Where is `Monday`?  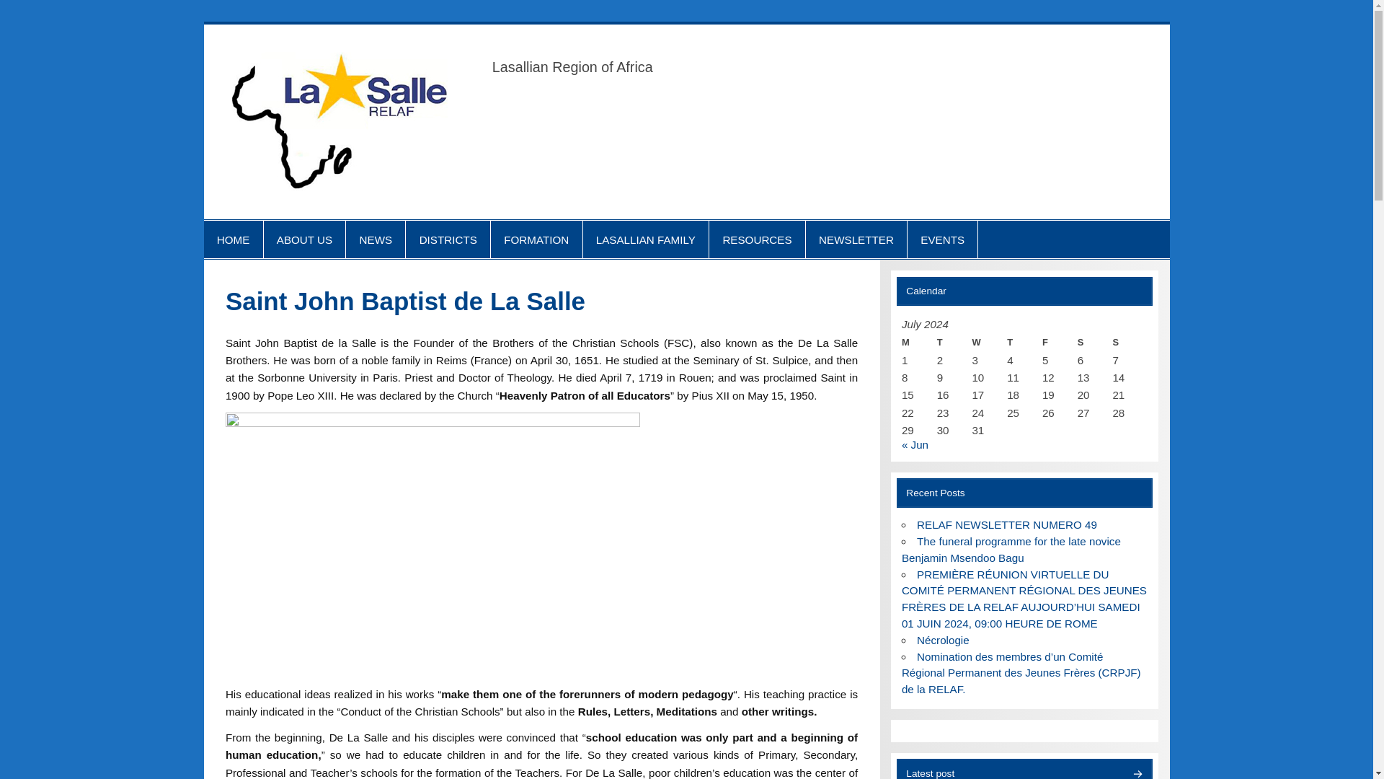
Monday is located at coordinates (919, 343).